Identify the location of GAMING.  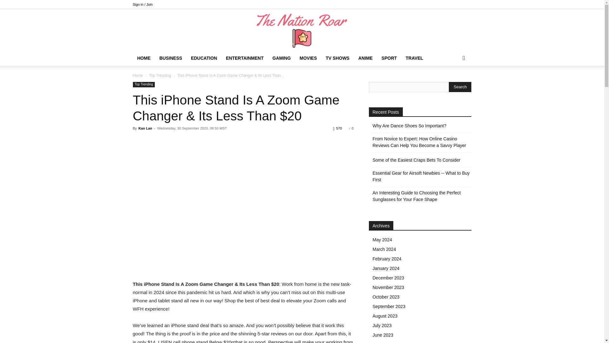
(282, 58).